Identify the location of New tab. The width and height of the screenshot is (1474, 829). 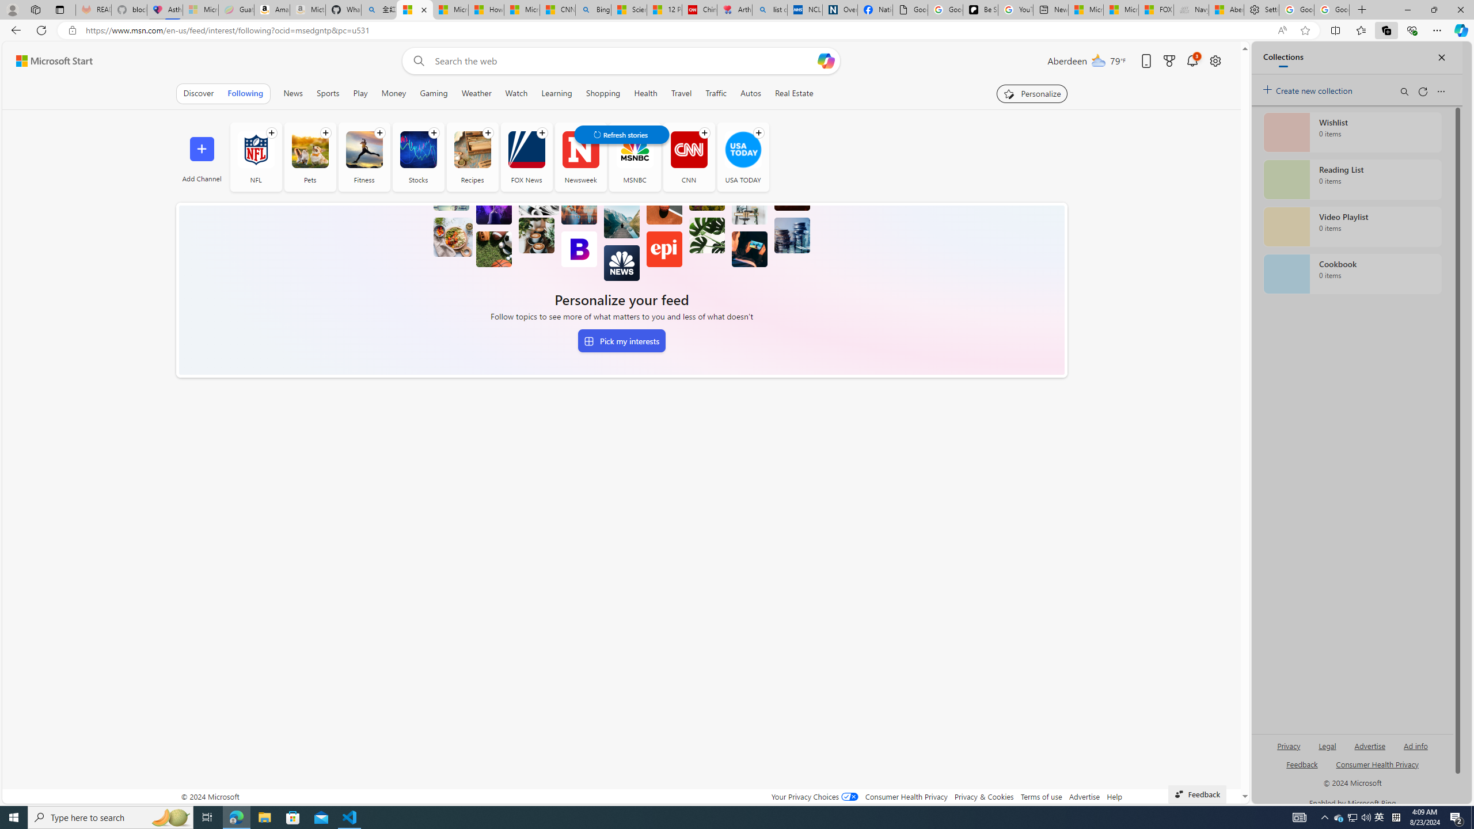
(1050, 10).